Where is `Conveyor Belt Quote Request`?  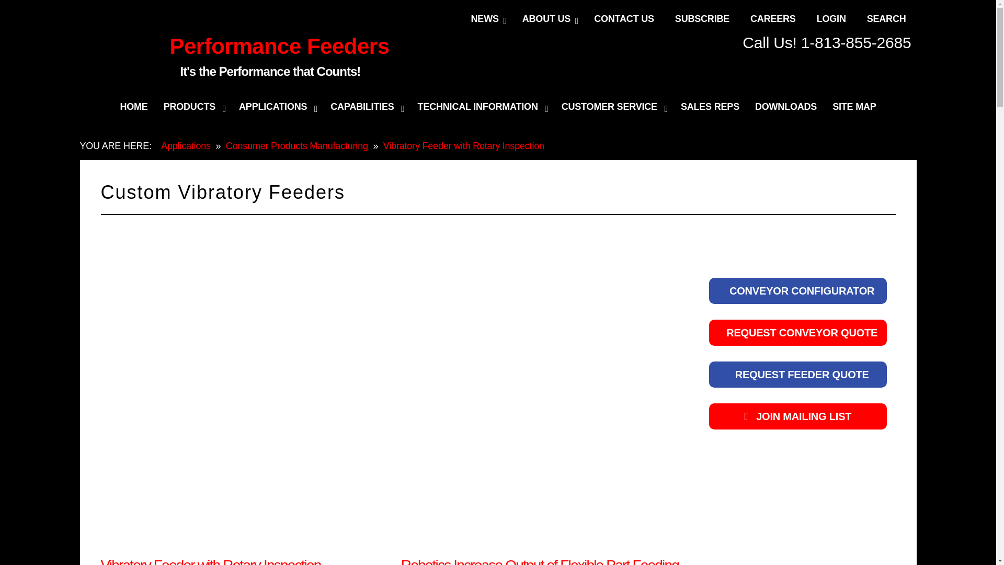
Conveyor Belt Quote Request is located at coordinates (797, 333).